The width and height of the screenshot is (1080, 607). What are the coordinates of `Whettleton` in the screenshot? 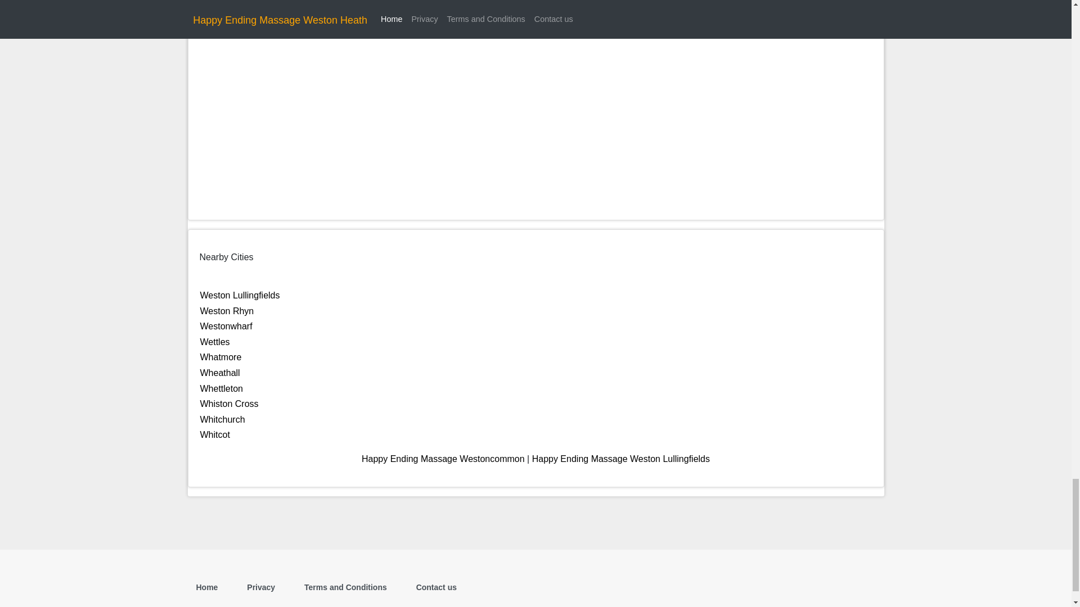 It's located at (222, 388).